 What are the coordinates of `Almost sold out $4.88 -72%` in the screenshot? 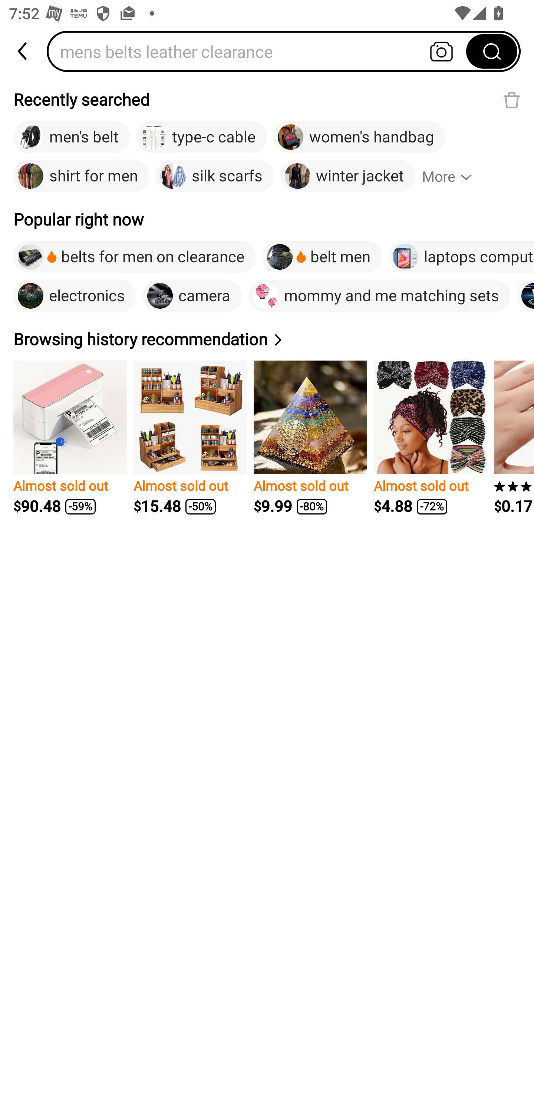 It's located at (430, 438).